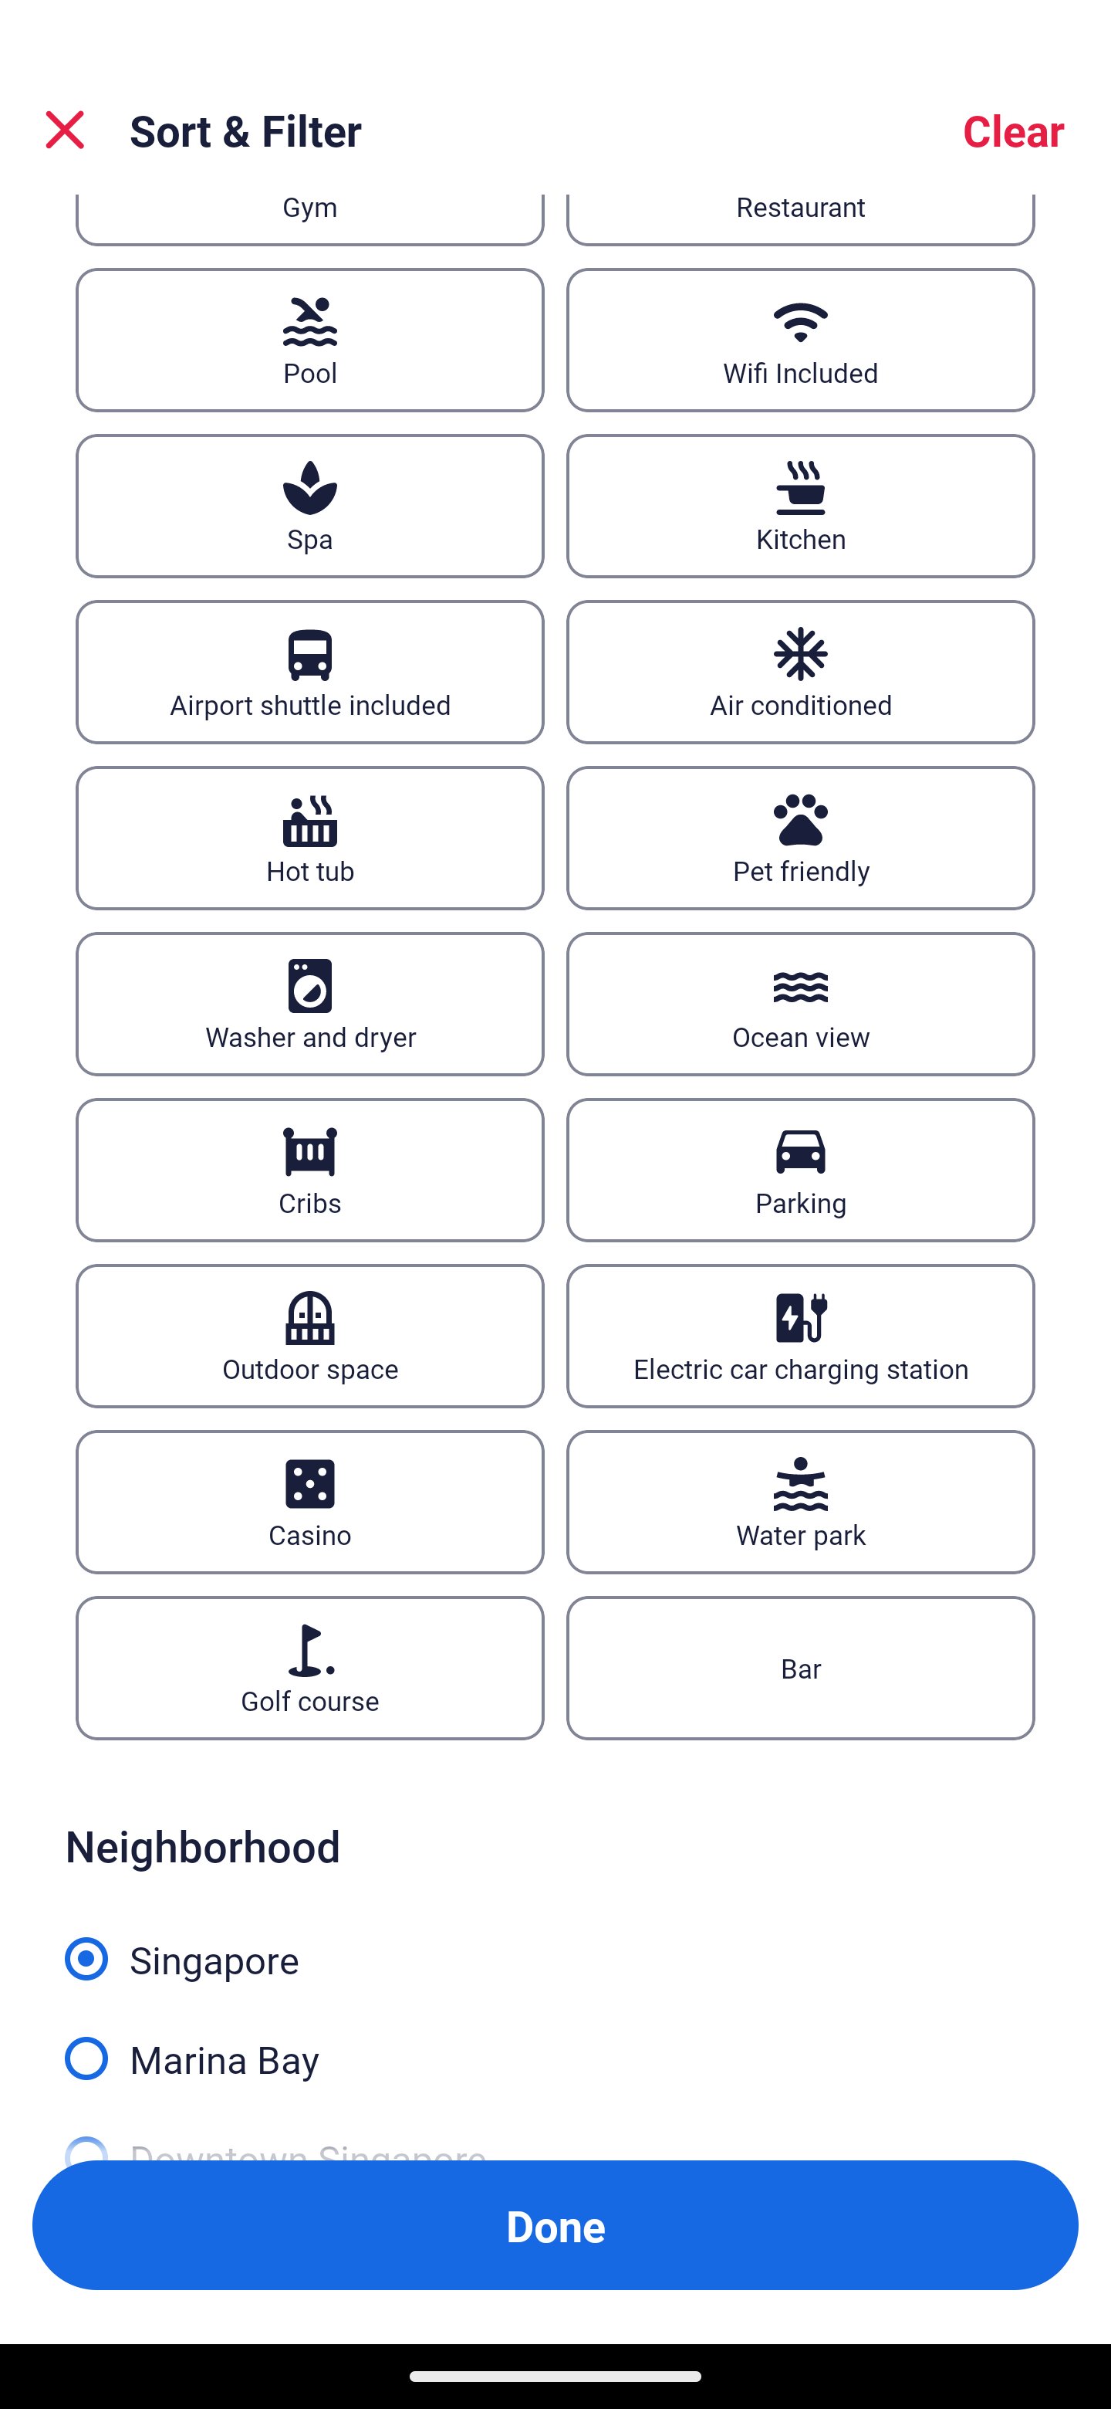 This screenshot has width=1111, height=2409. I want to click on Ocean view, so click(801, 1004).